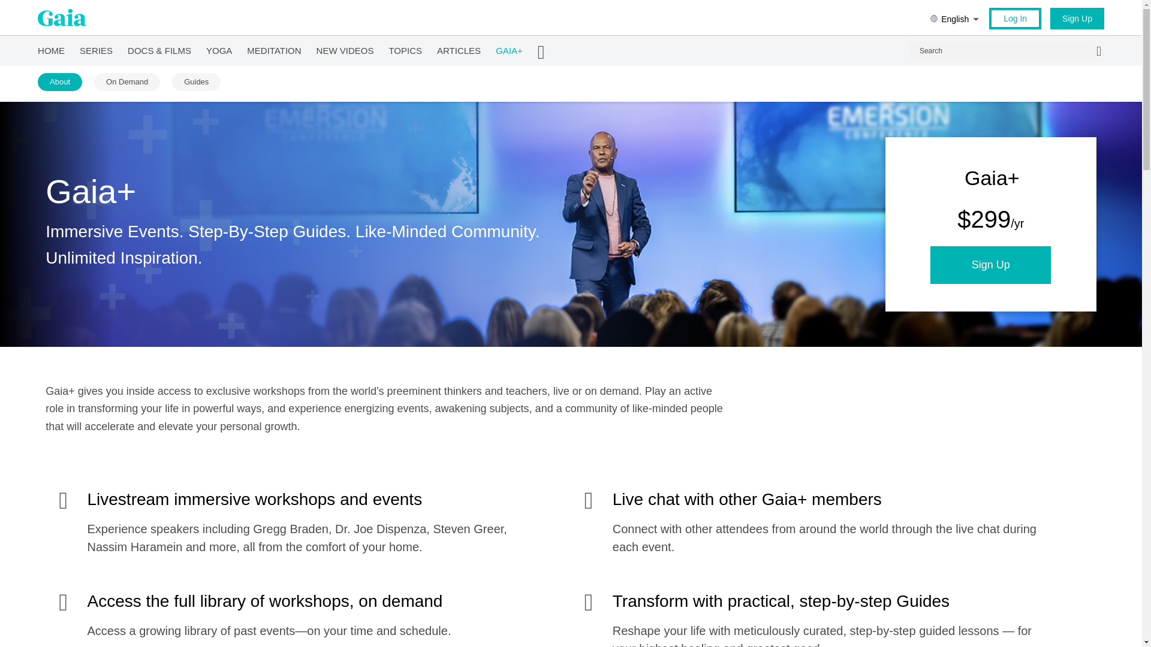  I want to click on SERIES, so click(96, 51).